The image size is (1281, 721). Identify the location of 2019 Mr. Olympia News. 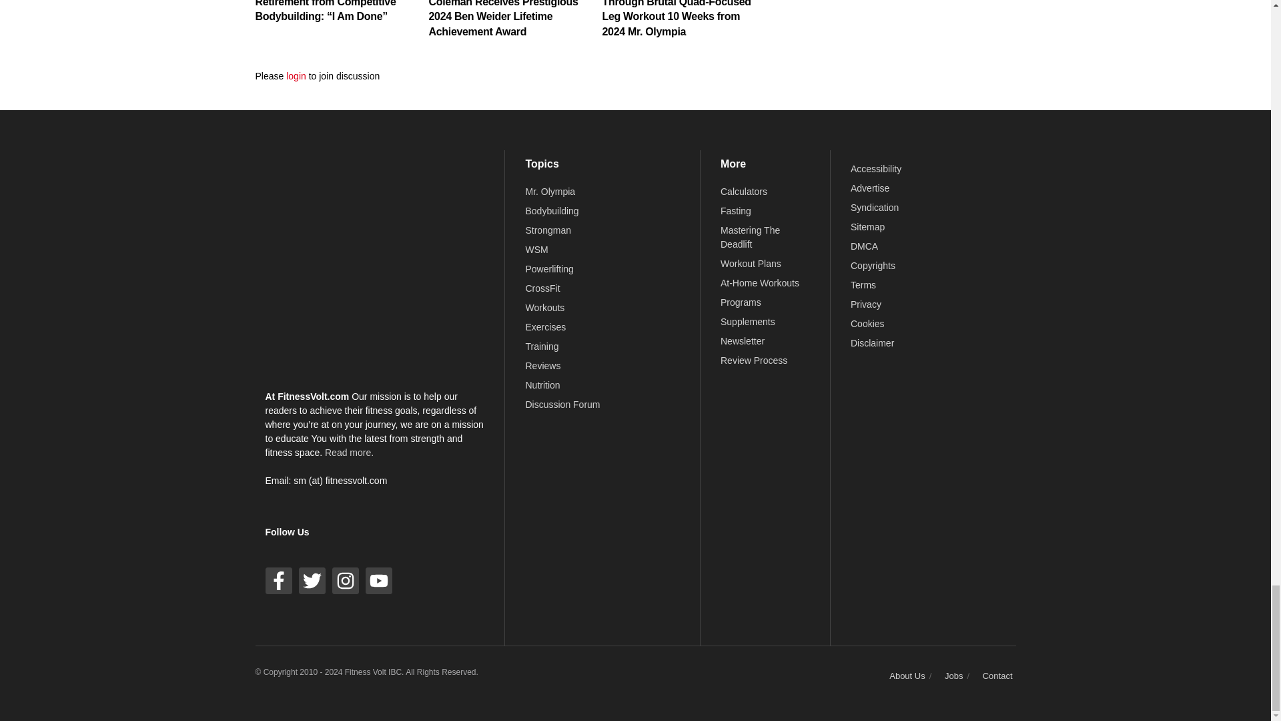
(550, 191).